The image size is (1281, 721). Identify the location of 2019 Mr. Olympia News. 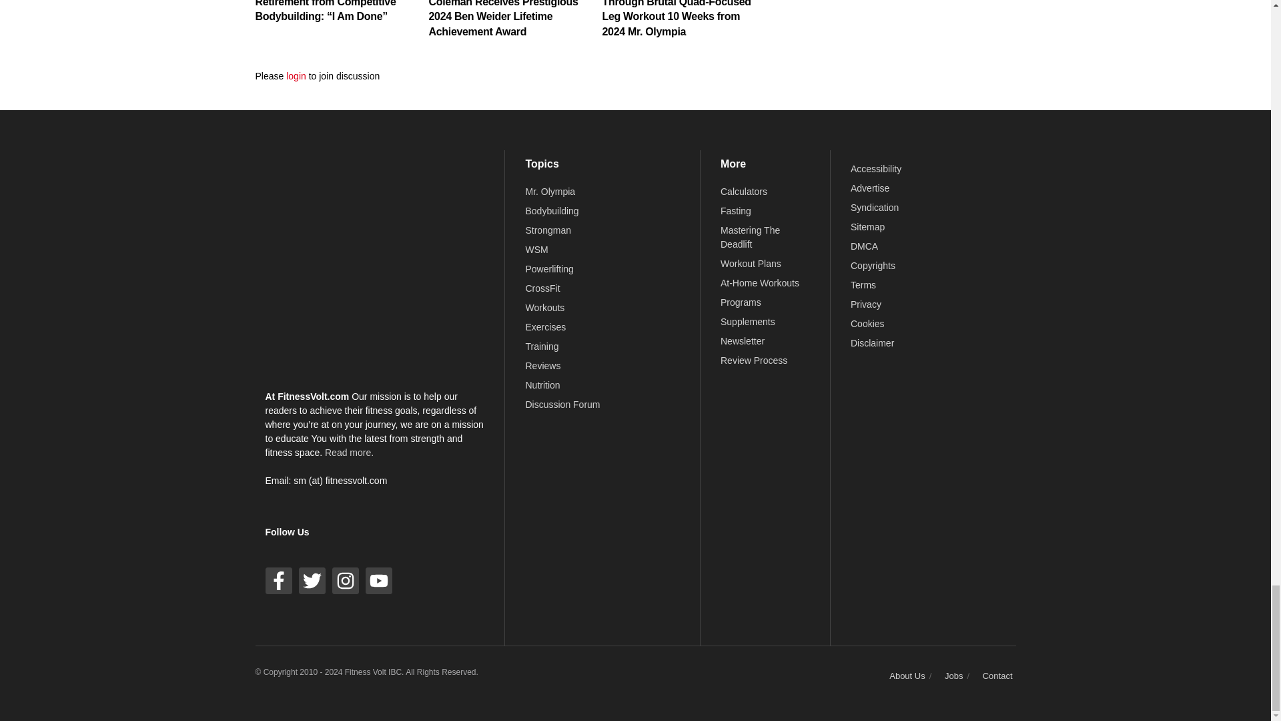
(550, 191).